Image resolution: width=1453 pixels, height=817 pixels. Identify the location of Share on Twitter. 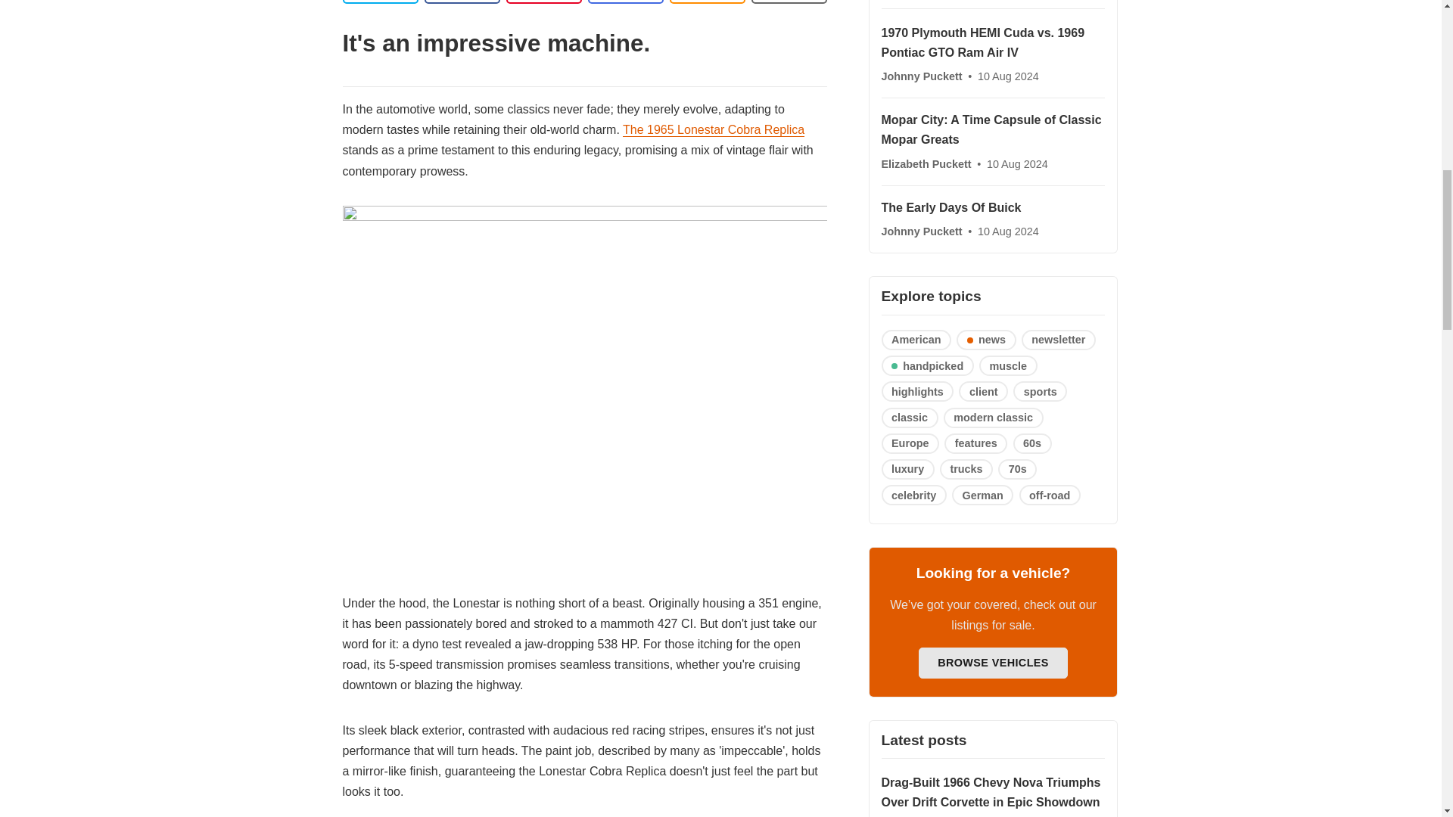
(380, 2).